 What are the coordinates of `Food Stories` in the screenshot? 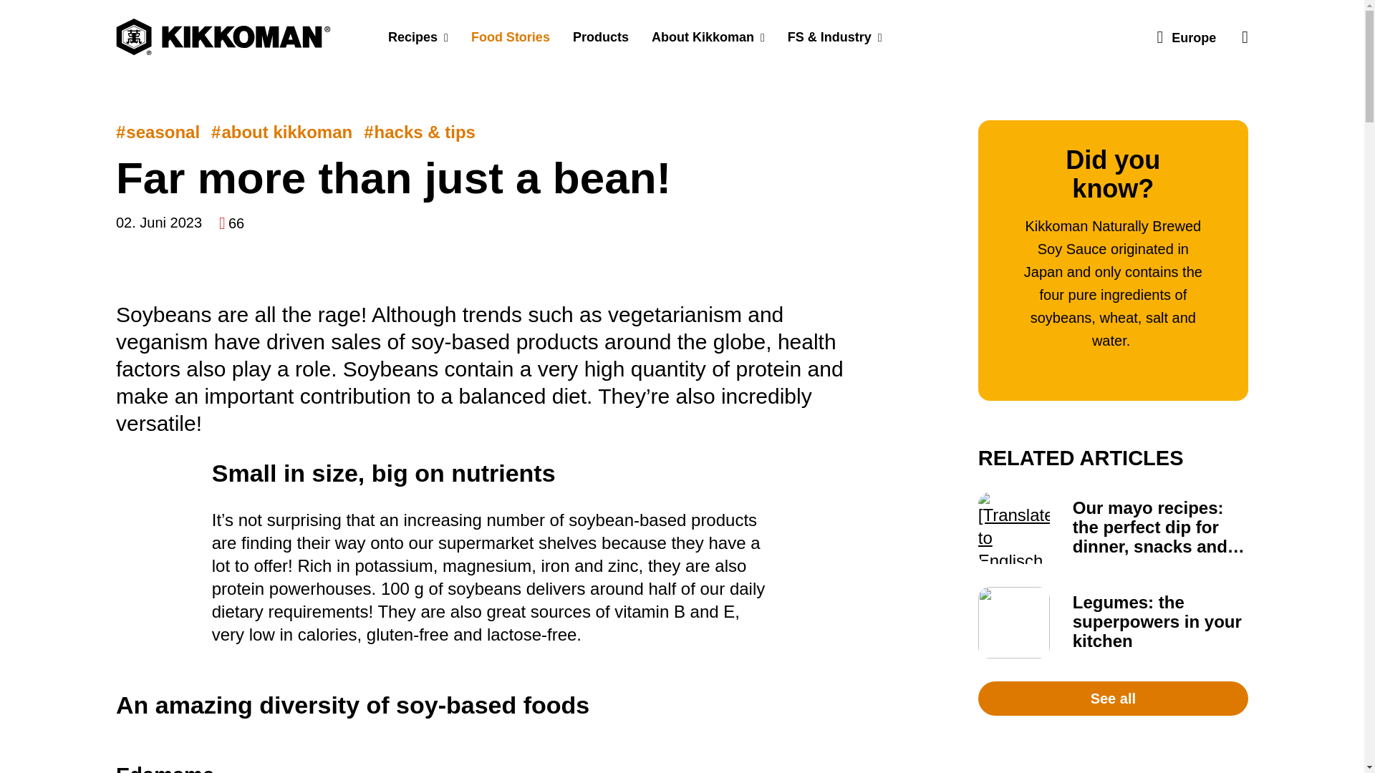 It's located at (510, 37).